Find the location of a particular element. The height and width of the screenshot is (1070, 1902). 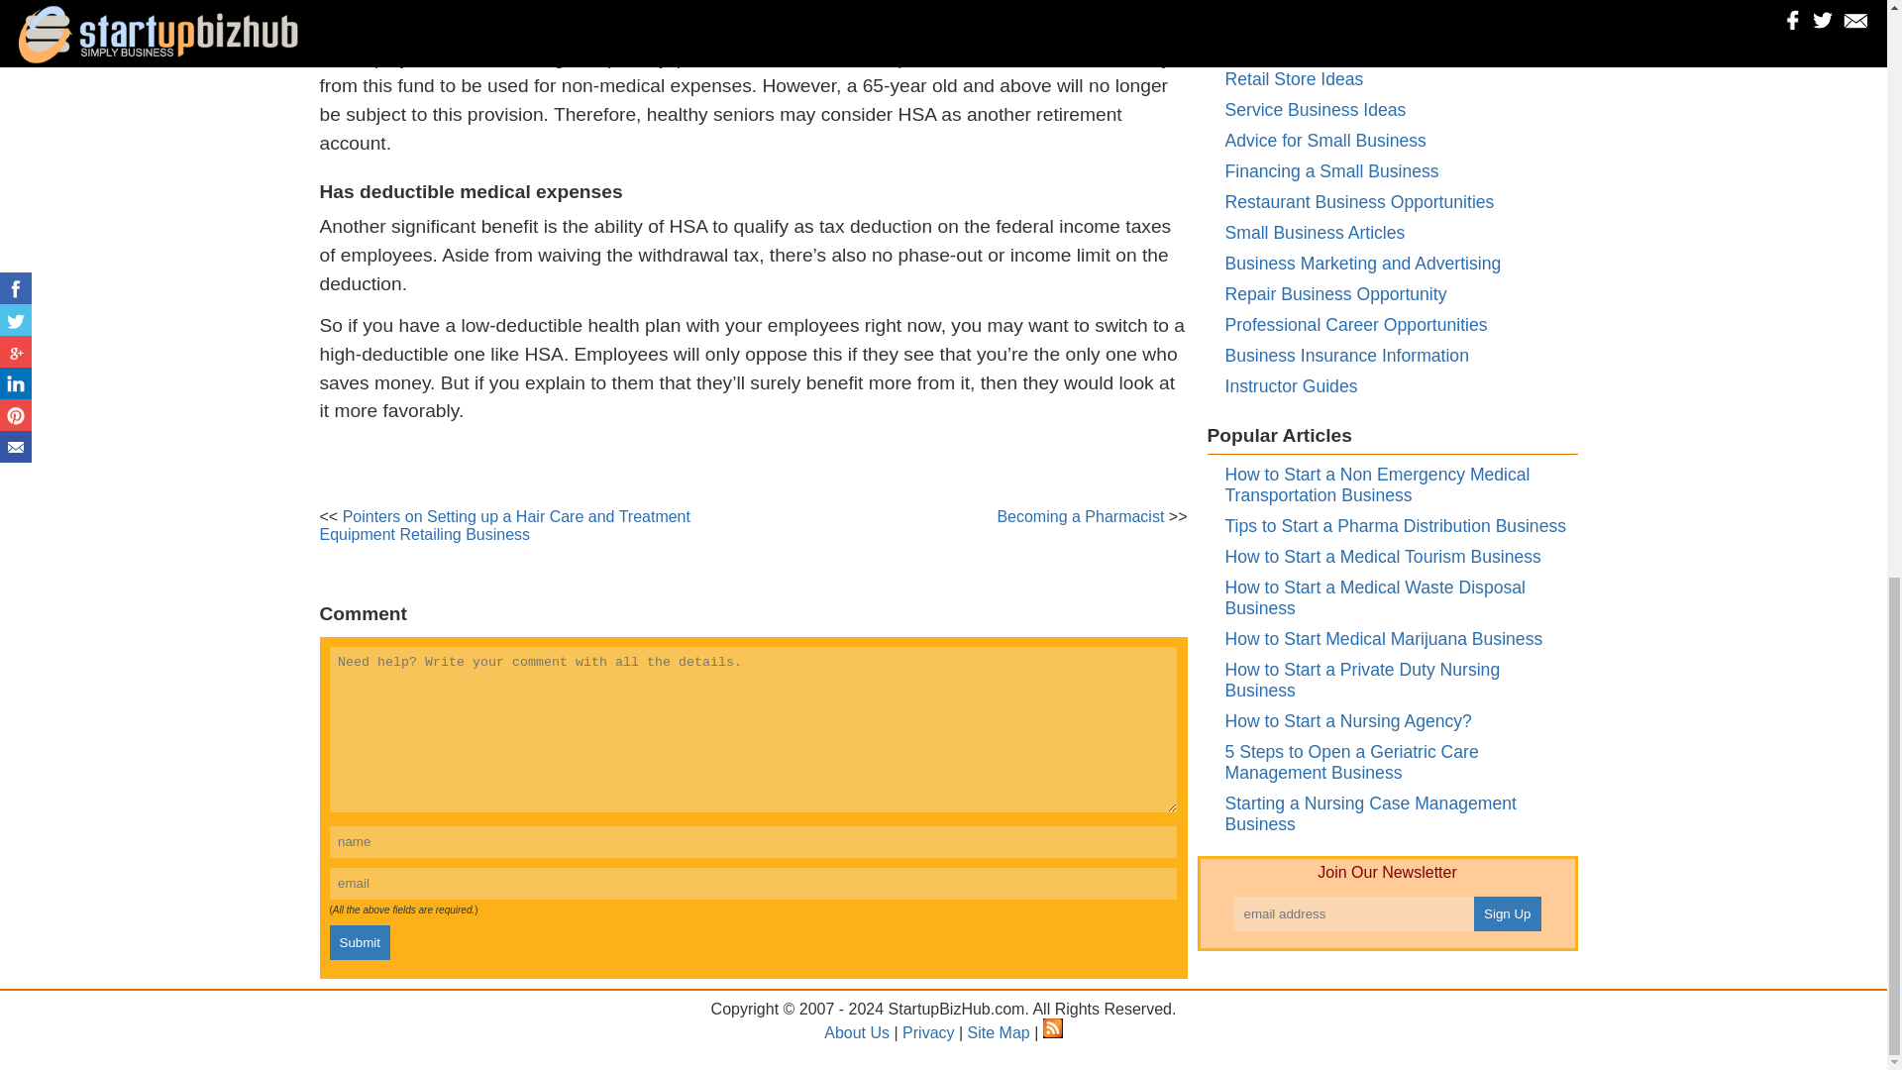

Service Business Ideas is located at coordinates (1315, 109).